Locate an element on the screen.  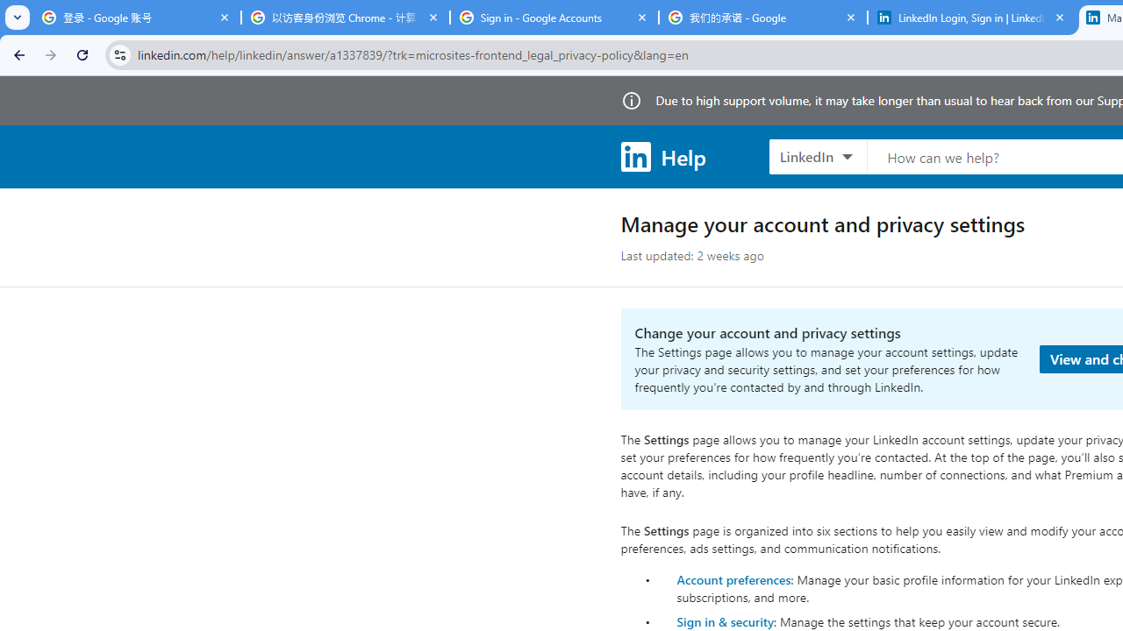
LinkedIn products to search, LinkedIn selected is located at coordinates (818, 156).